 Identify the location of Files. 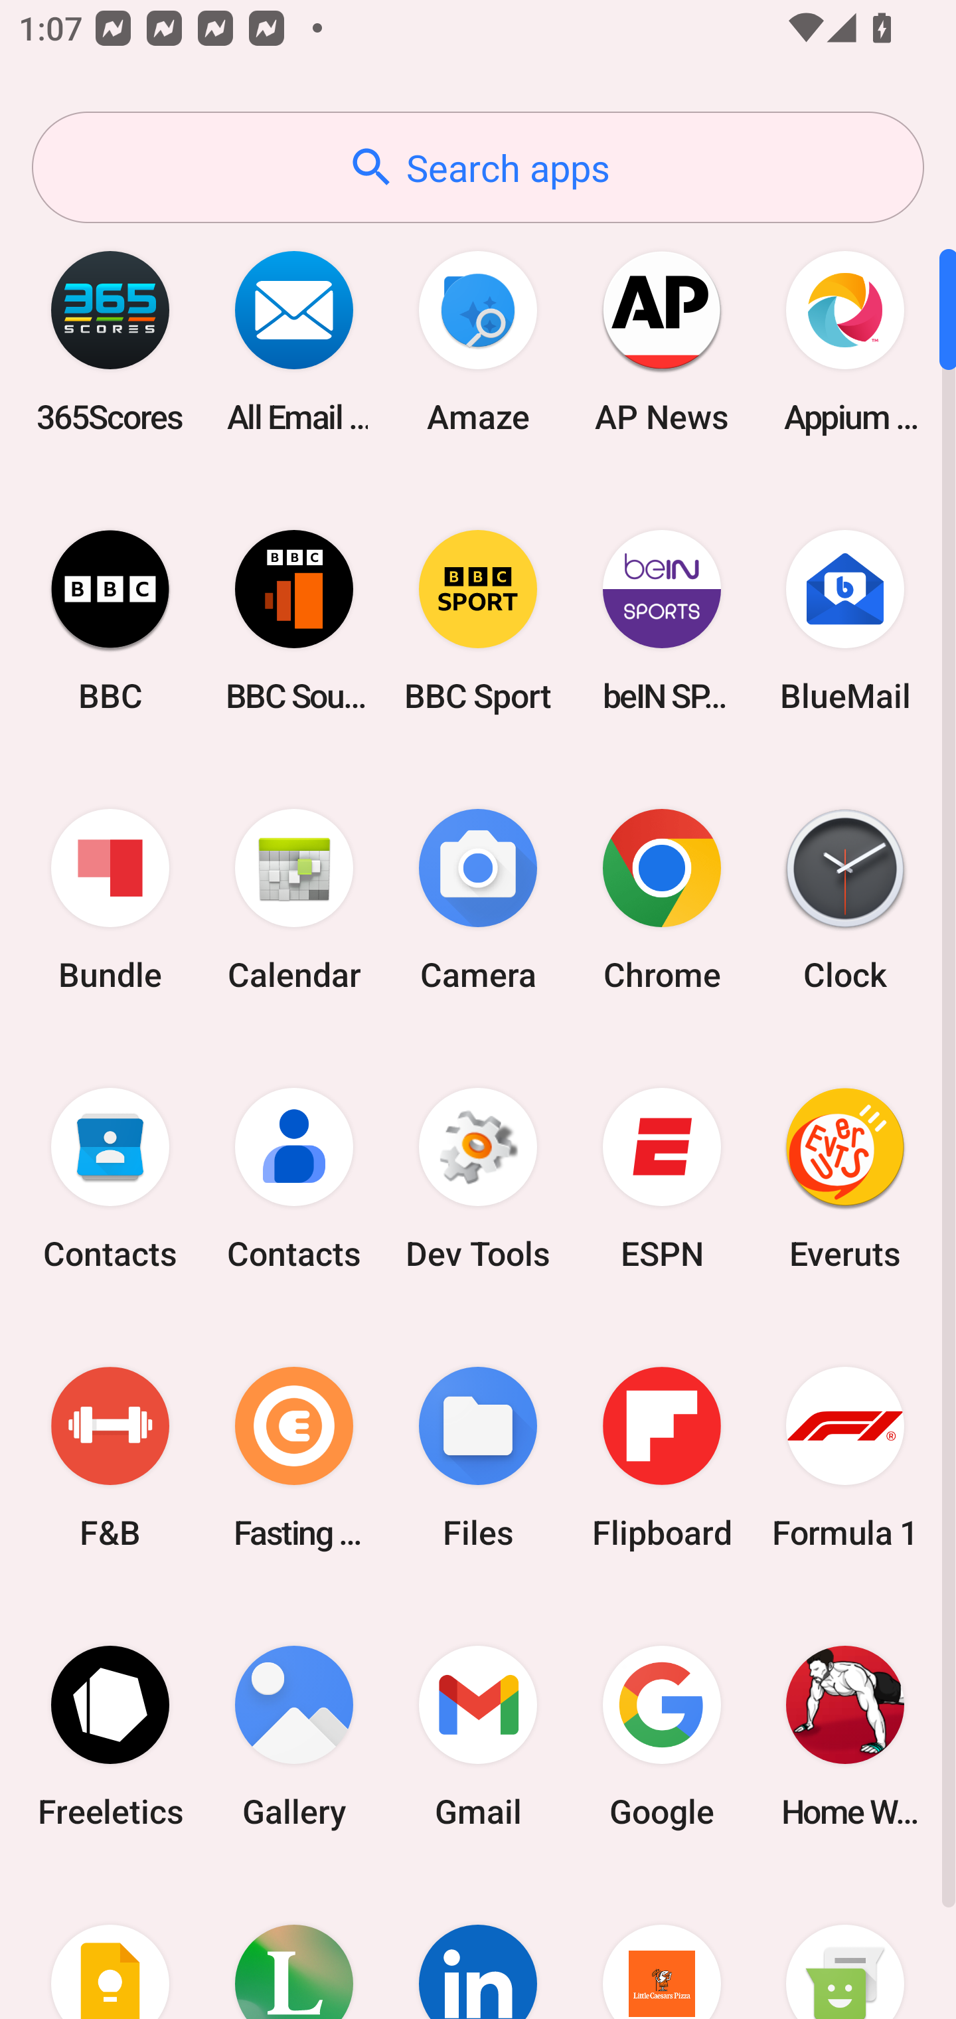
(478, 1457).